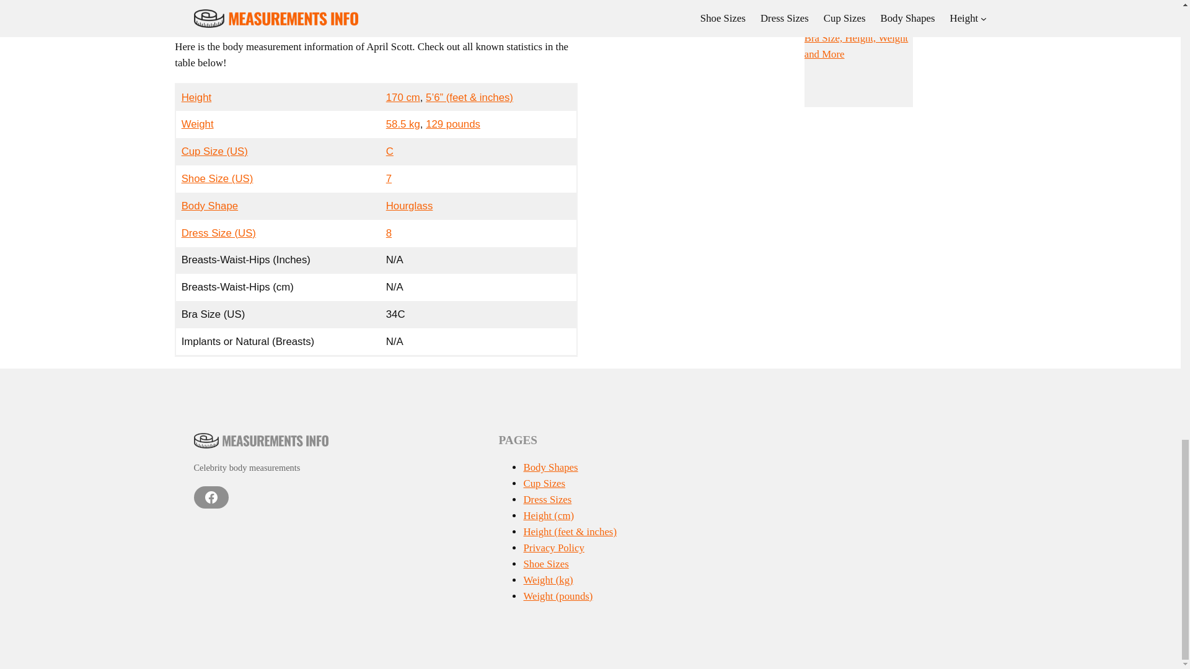  Describe the element at coordinates (453, 124) in the screenshot. I see `129 pounds` at that location.